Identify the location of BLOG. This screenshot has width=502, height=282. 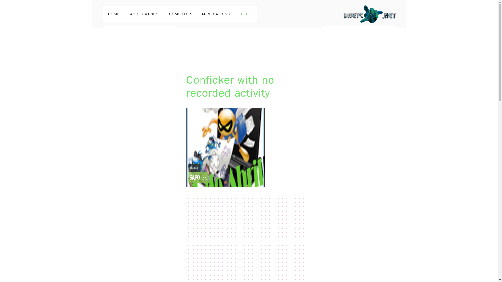
(246, 14).